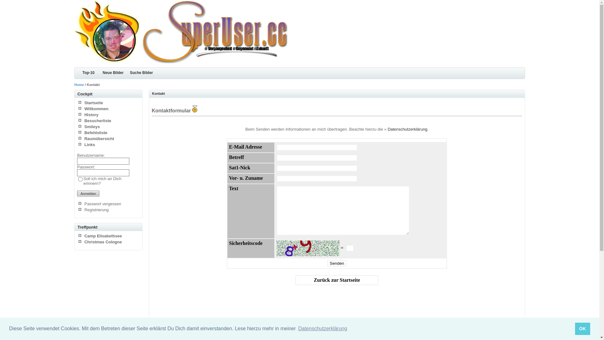 Image resolution: width=604 pixels, height=340 pixels. What do you see at coordinates (103, 236) in the screenshot?
I see `Camp Elisabethsee` at bounding box center [103, 236].